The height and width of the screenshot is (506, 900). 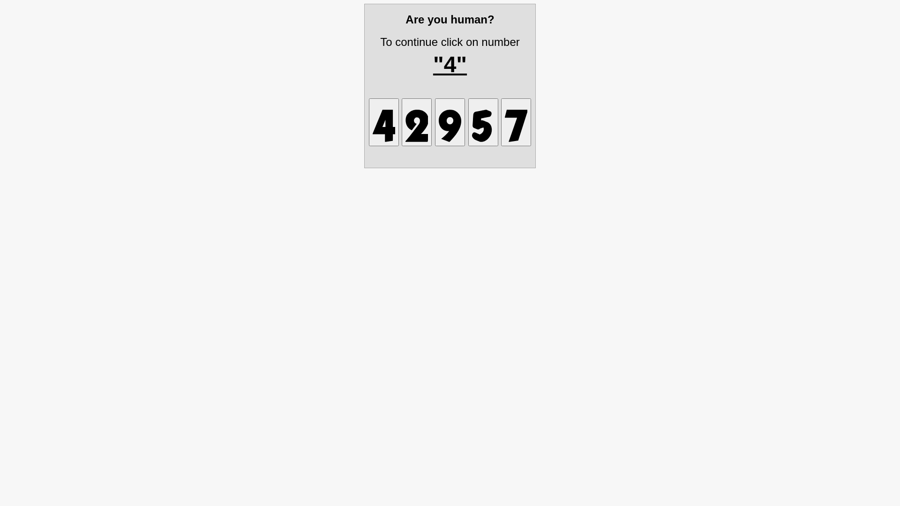 I want to click on 1732429658891174, so click(x=516, y=122).